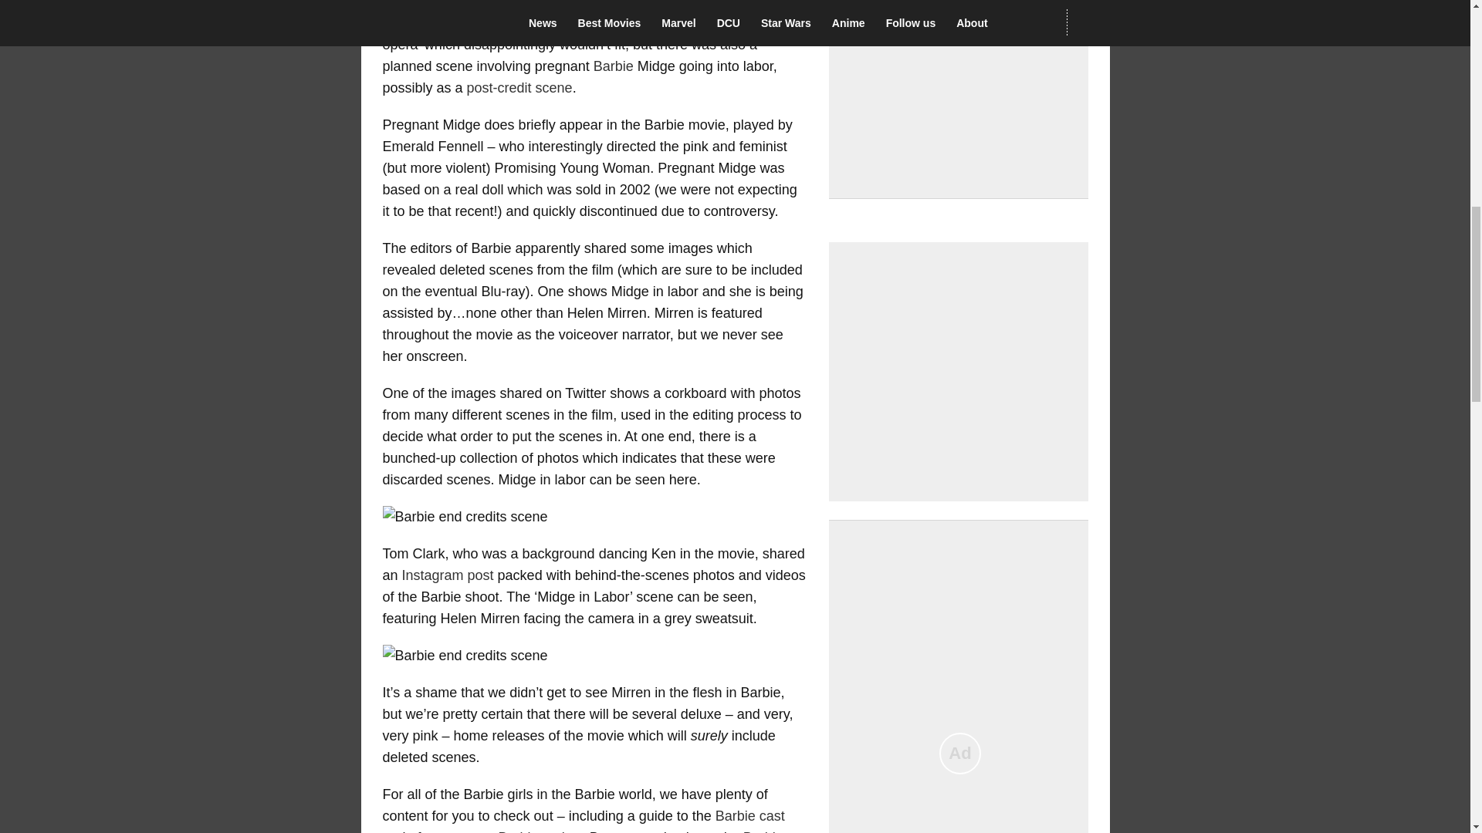 The width and height of the screenshot is (1482, 833). I want to click on cut scenes, so click(615, 23).